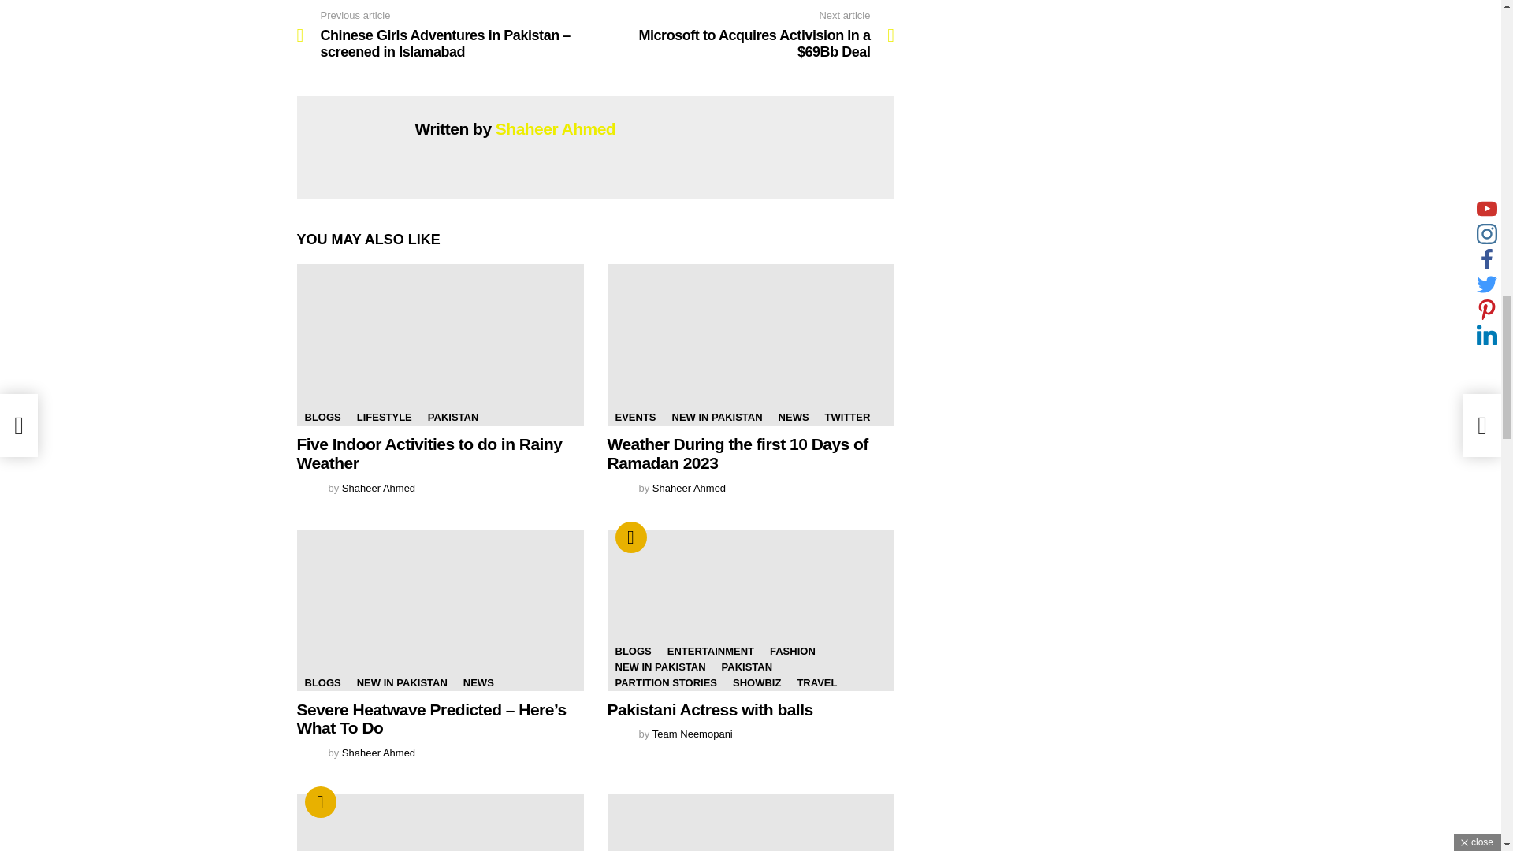 Image resolution: width=1513 pixels, height=851 pixels. What do you see at coordinates (793, 418) in the screenshot?
I see `NEWS` at bounding box center [793, 418].